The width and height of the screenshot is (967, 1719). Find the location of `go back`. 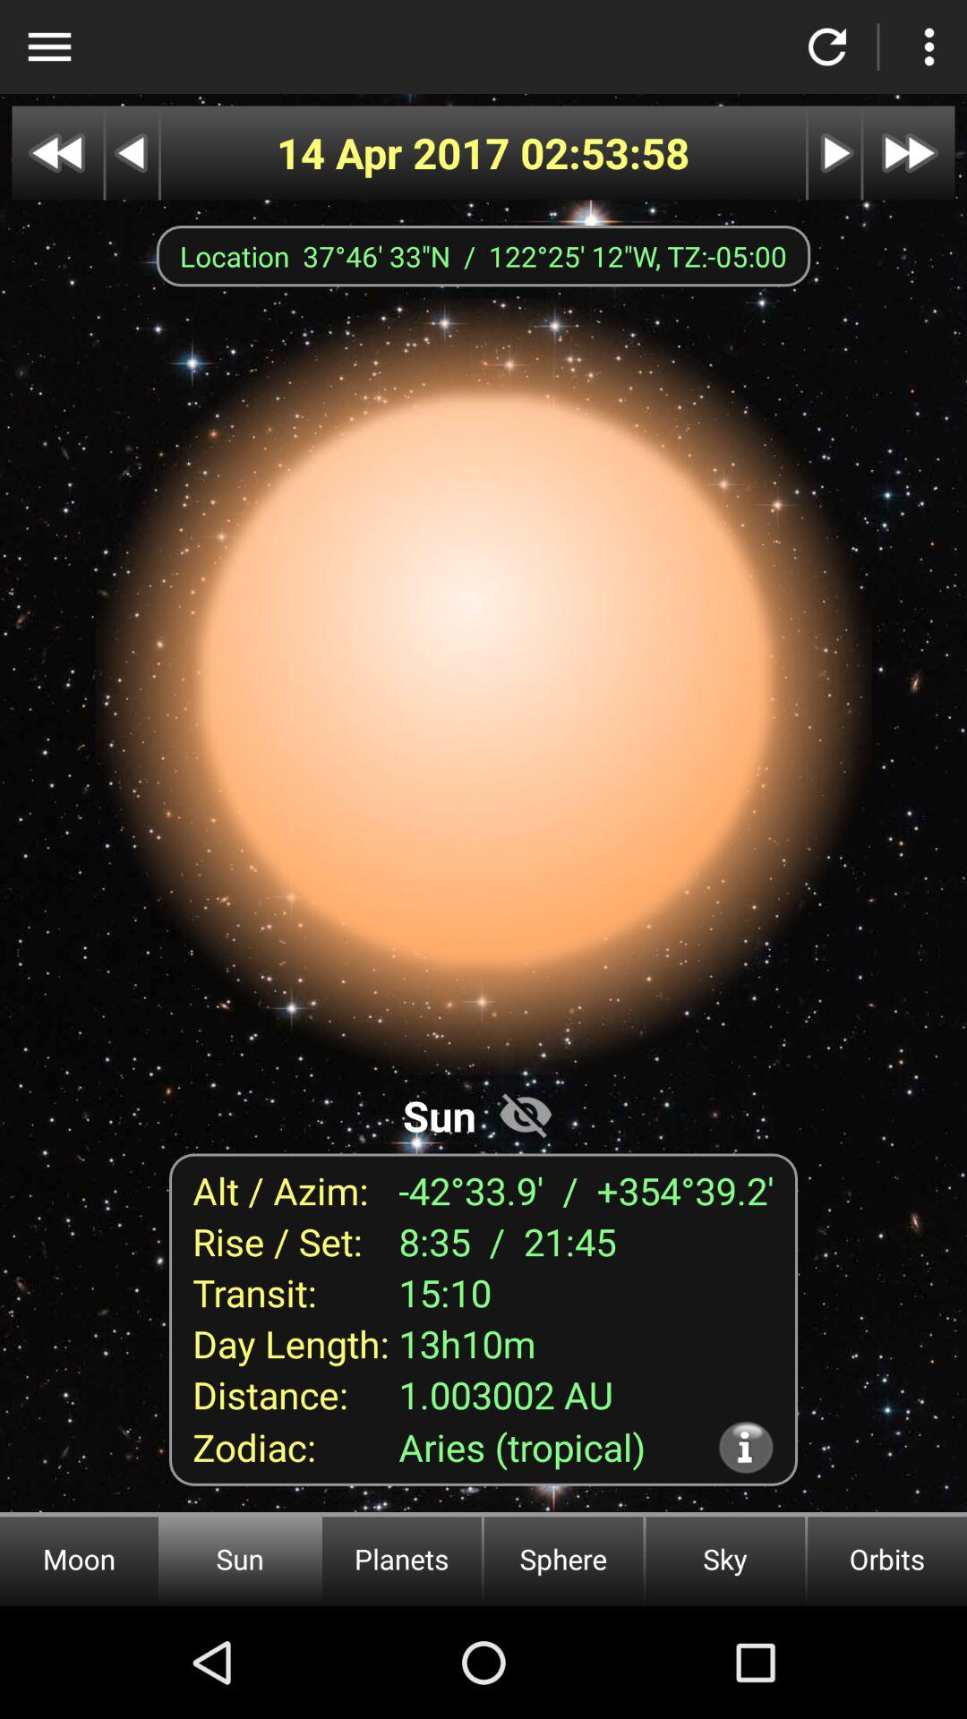

go back is located at coordinates (57, 152).